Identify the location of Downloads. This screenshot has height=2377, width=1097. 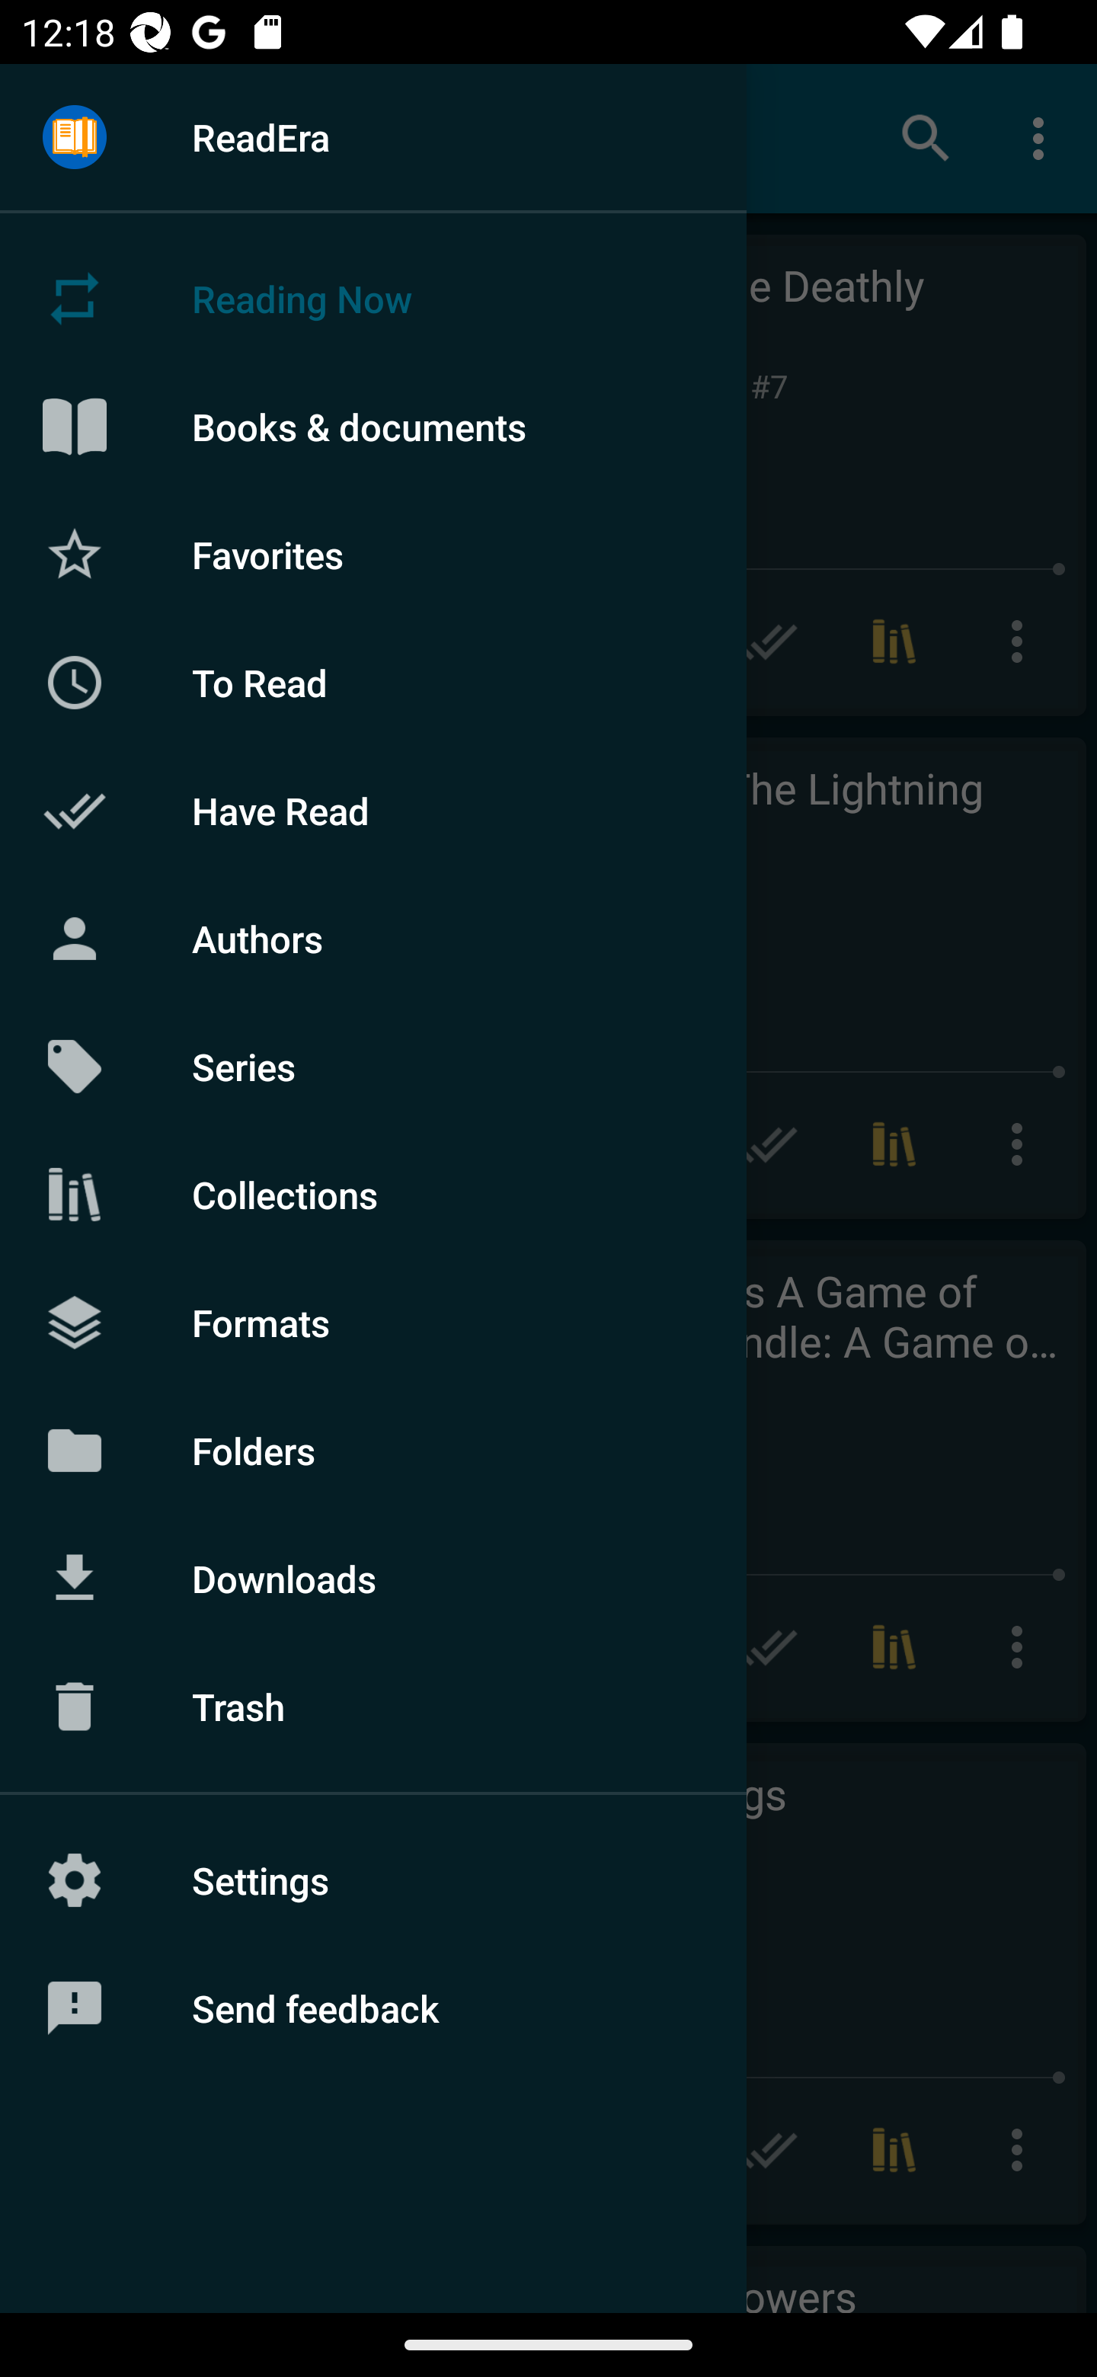
(373, 1578).